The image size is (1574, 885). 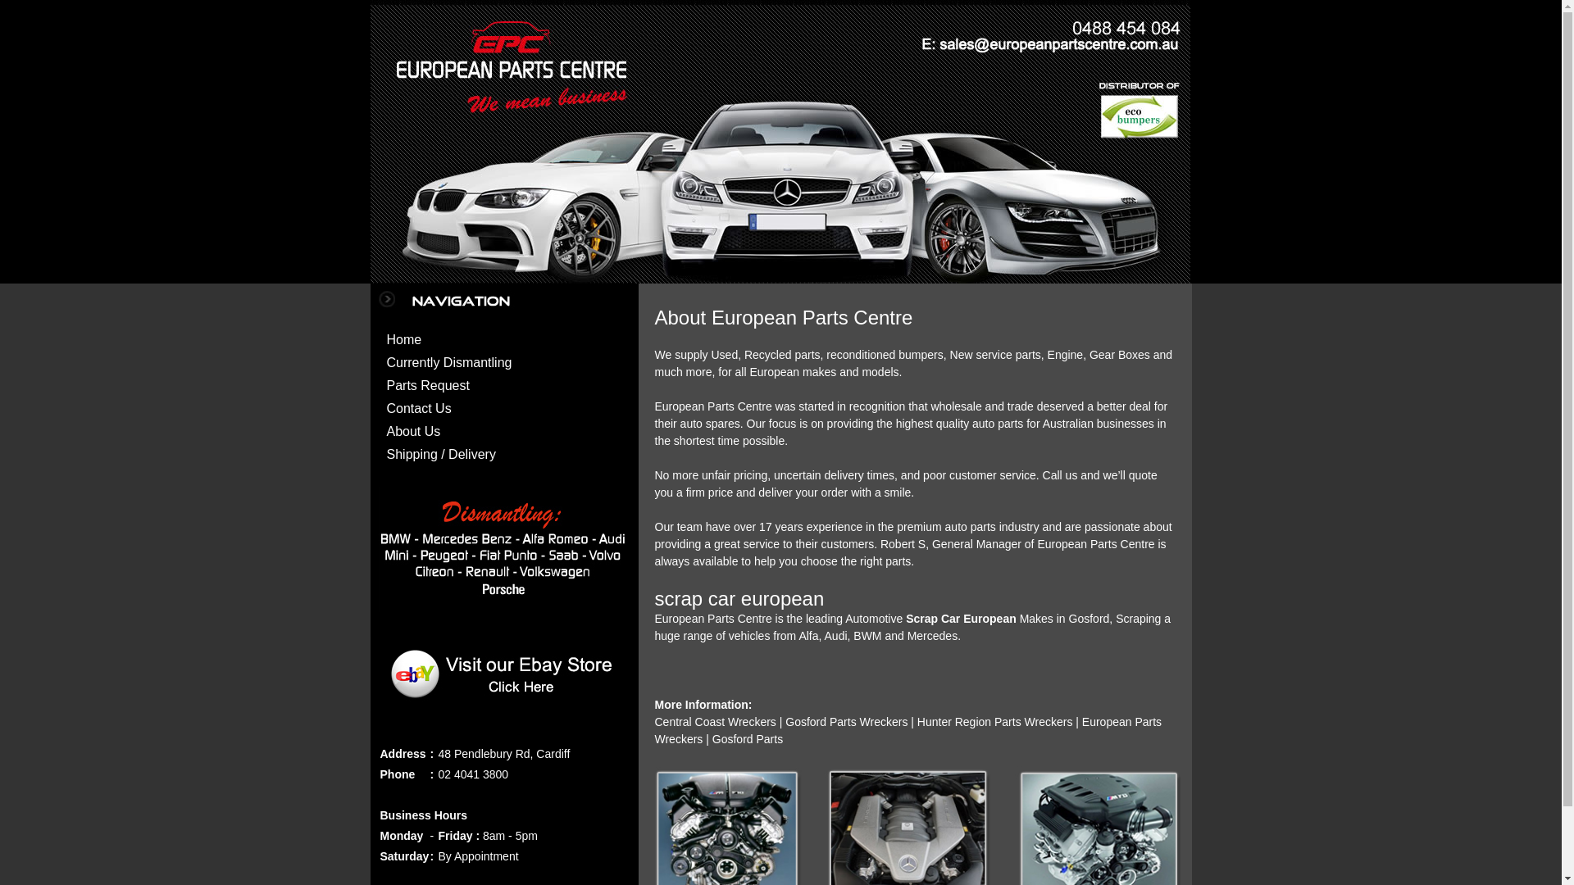 I want to click on European Parts Wreckers, so click(x=908, y=731).